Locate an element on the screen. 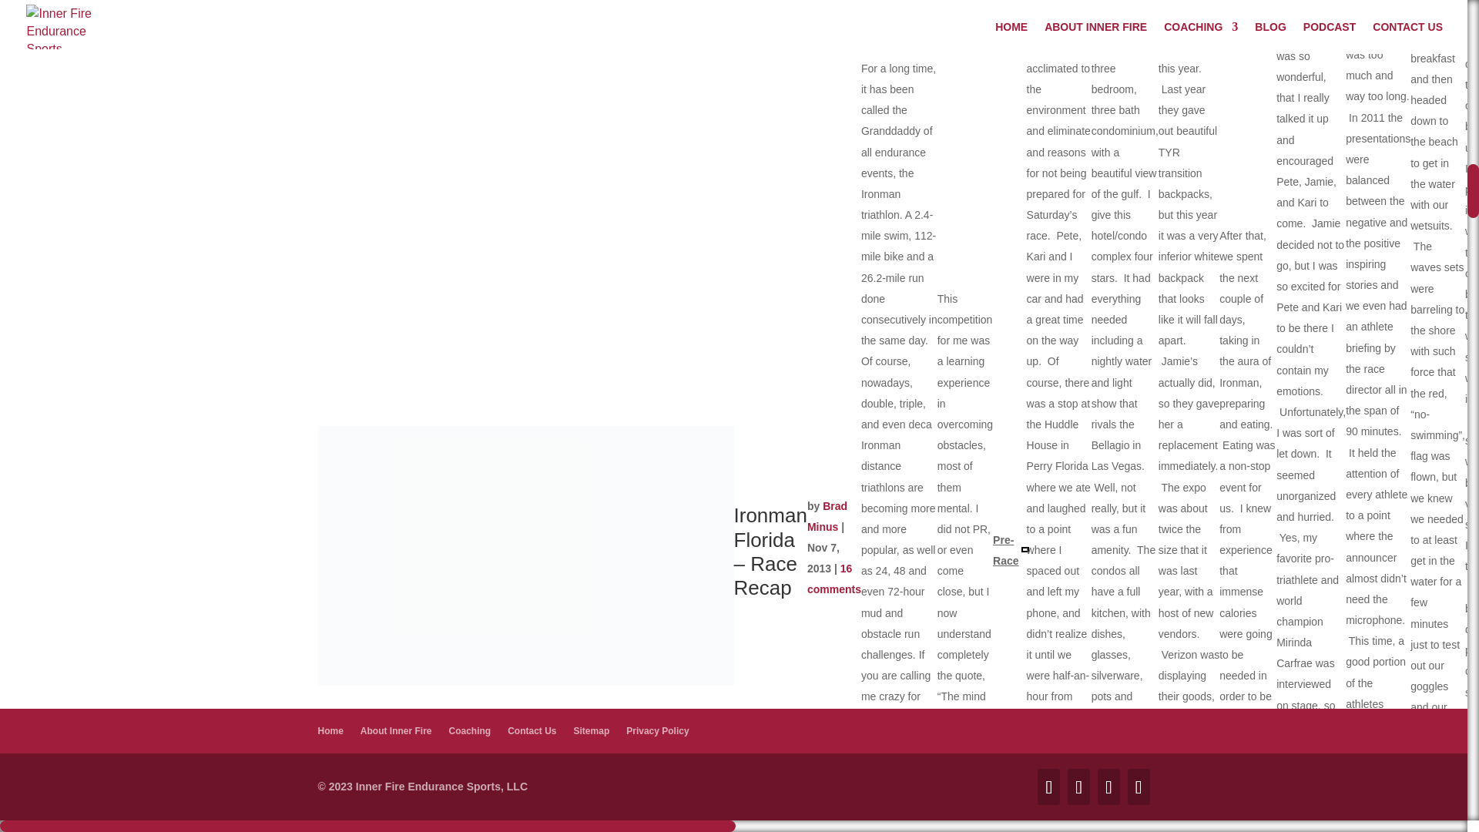  Brad Minus is located at coordinates (827, 516).